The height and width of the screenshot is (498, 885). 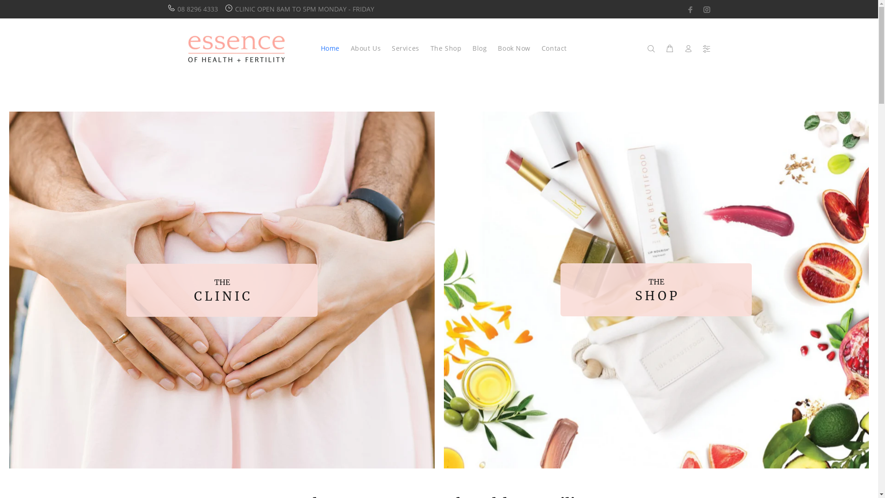 What do you see at coordinates (330, 48) in the screenshot?
I see `Home` at bounding box center [330, 48].